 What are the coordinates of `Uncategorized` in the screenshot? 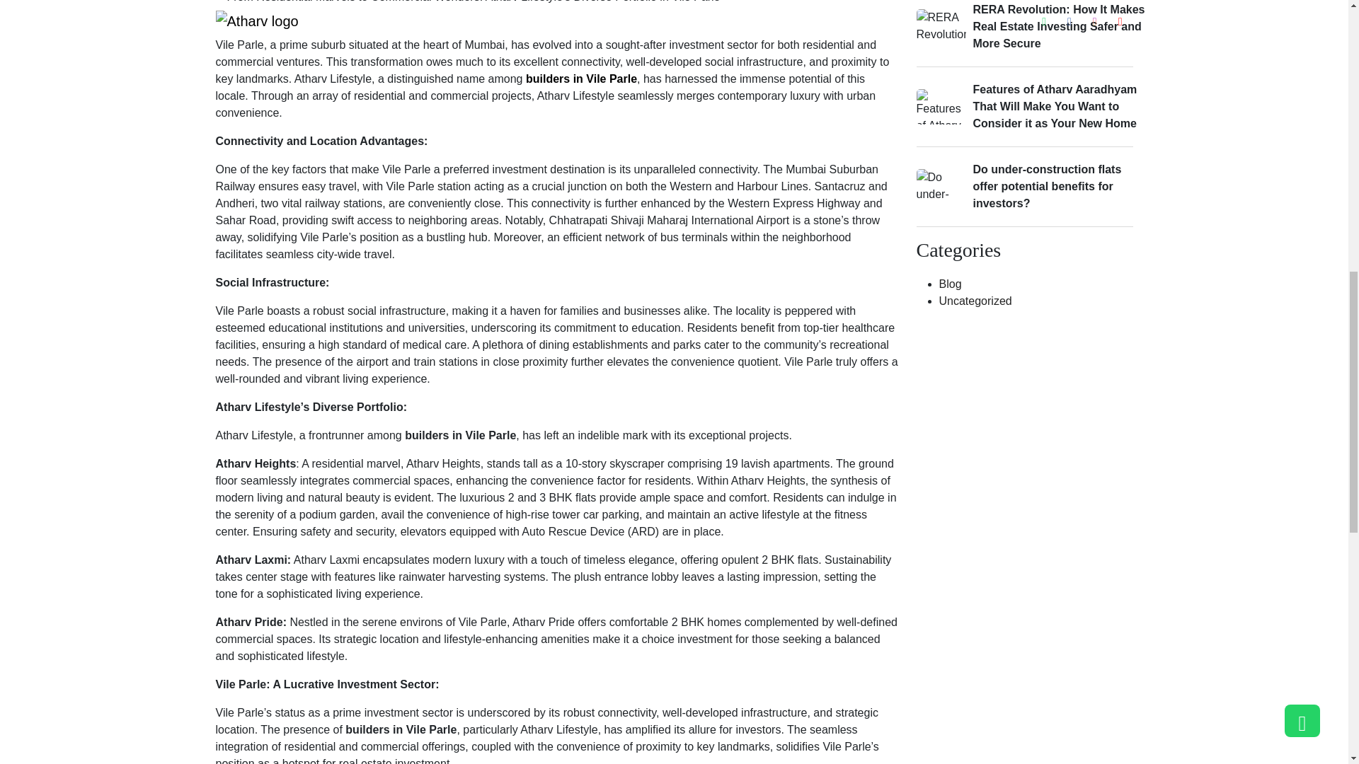 It's located at (975, 301).